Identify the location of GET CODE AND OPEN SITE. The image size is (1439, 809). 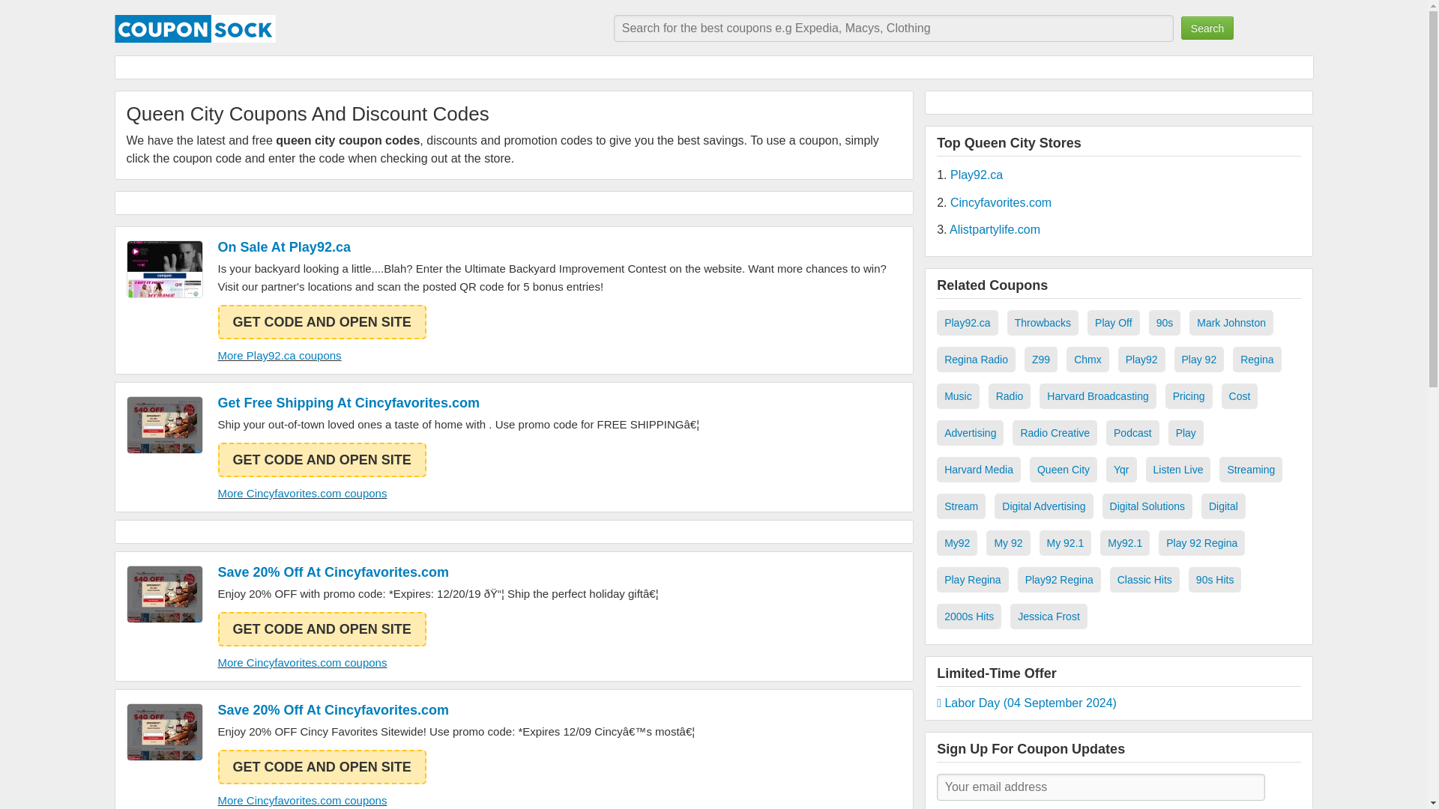
(321, 767).